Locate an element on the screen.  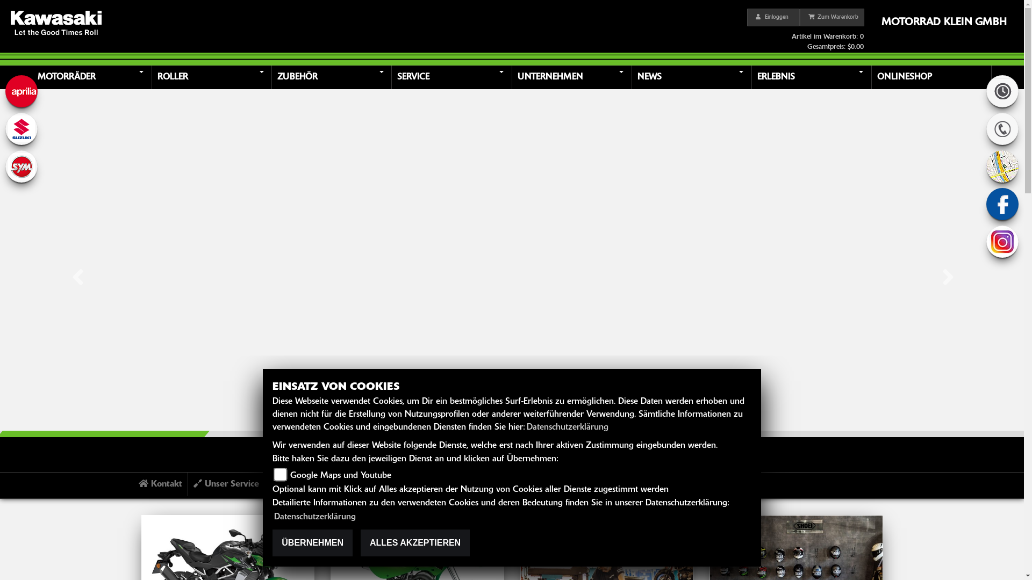
ALLES AKZEPTIEREN is located at coordinates (415, 543).